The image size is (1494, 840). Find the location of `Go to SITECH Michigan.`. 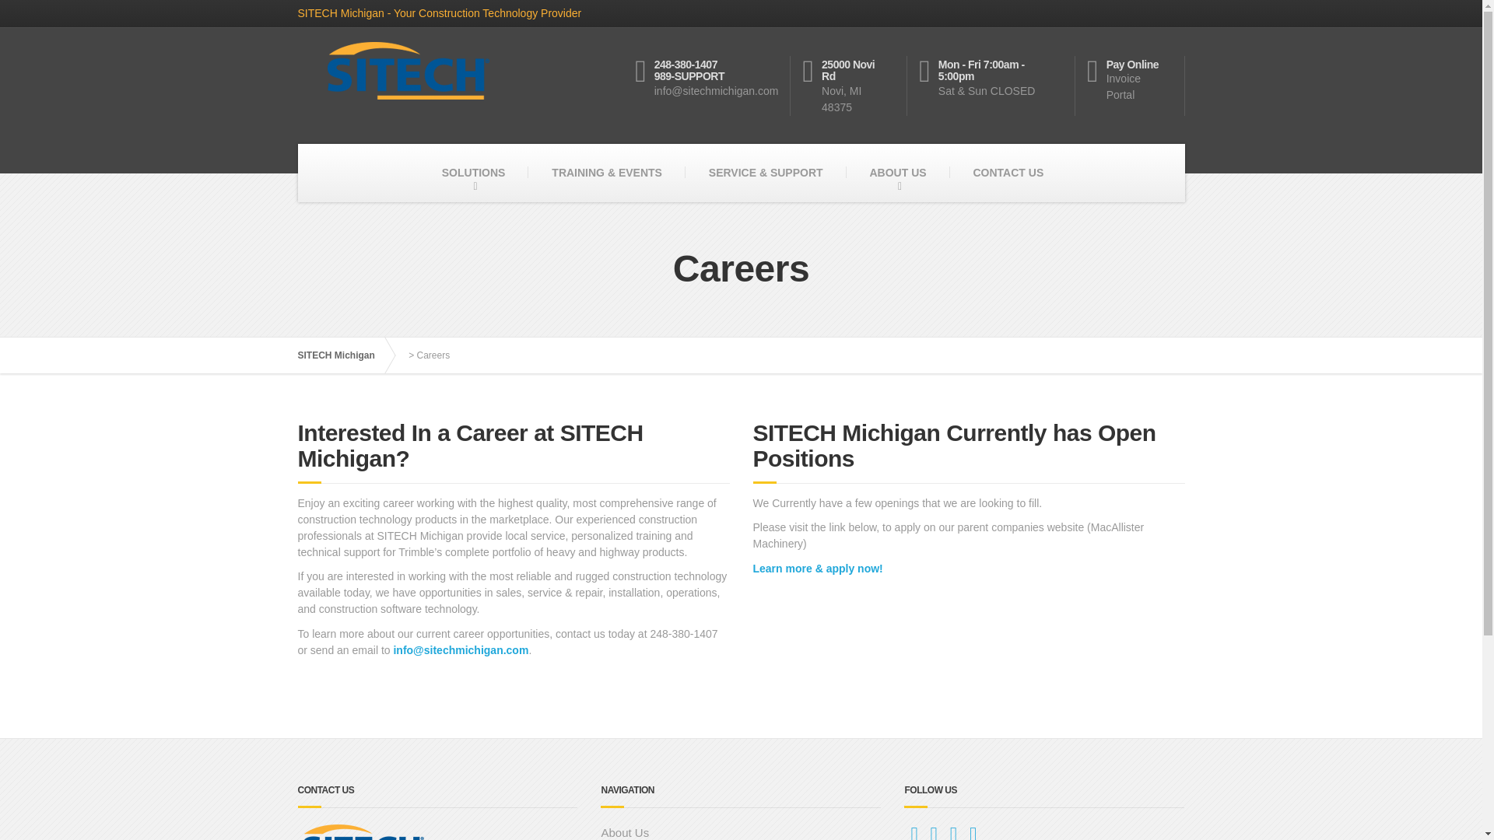

Go to SITECH Michigan. is located at coordinates (741, 830).